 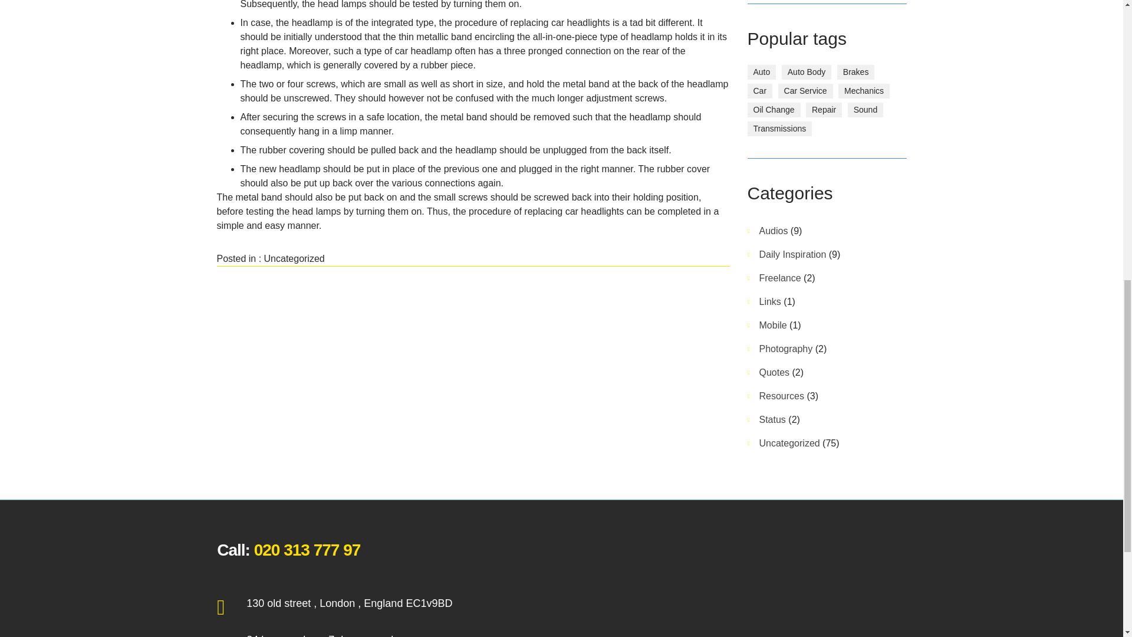 What do you see at coordinates (762, 72) in the screenshot?
I see `Auto` at bounding box center [762, 72].